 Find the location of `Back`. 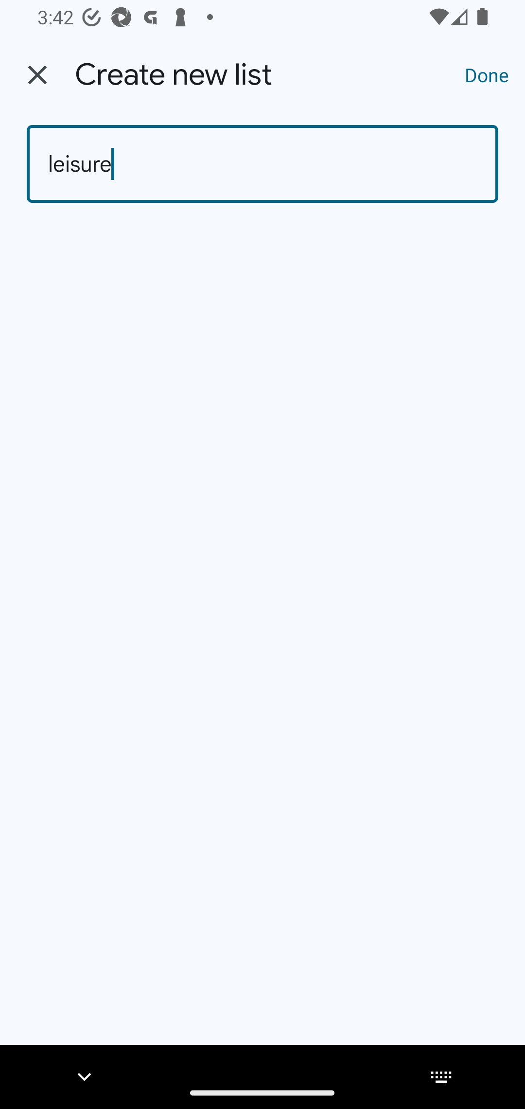

Back is located at coordinates (37, 75).